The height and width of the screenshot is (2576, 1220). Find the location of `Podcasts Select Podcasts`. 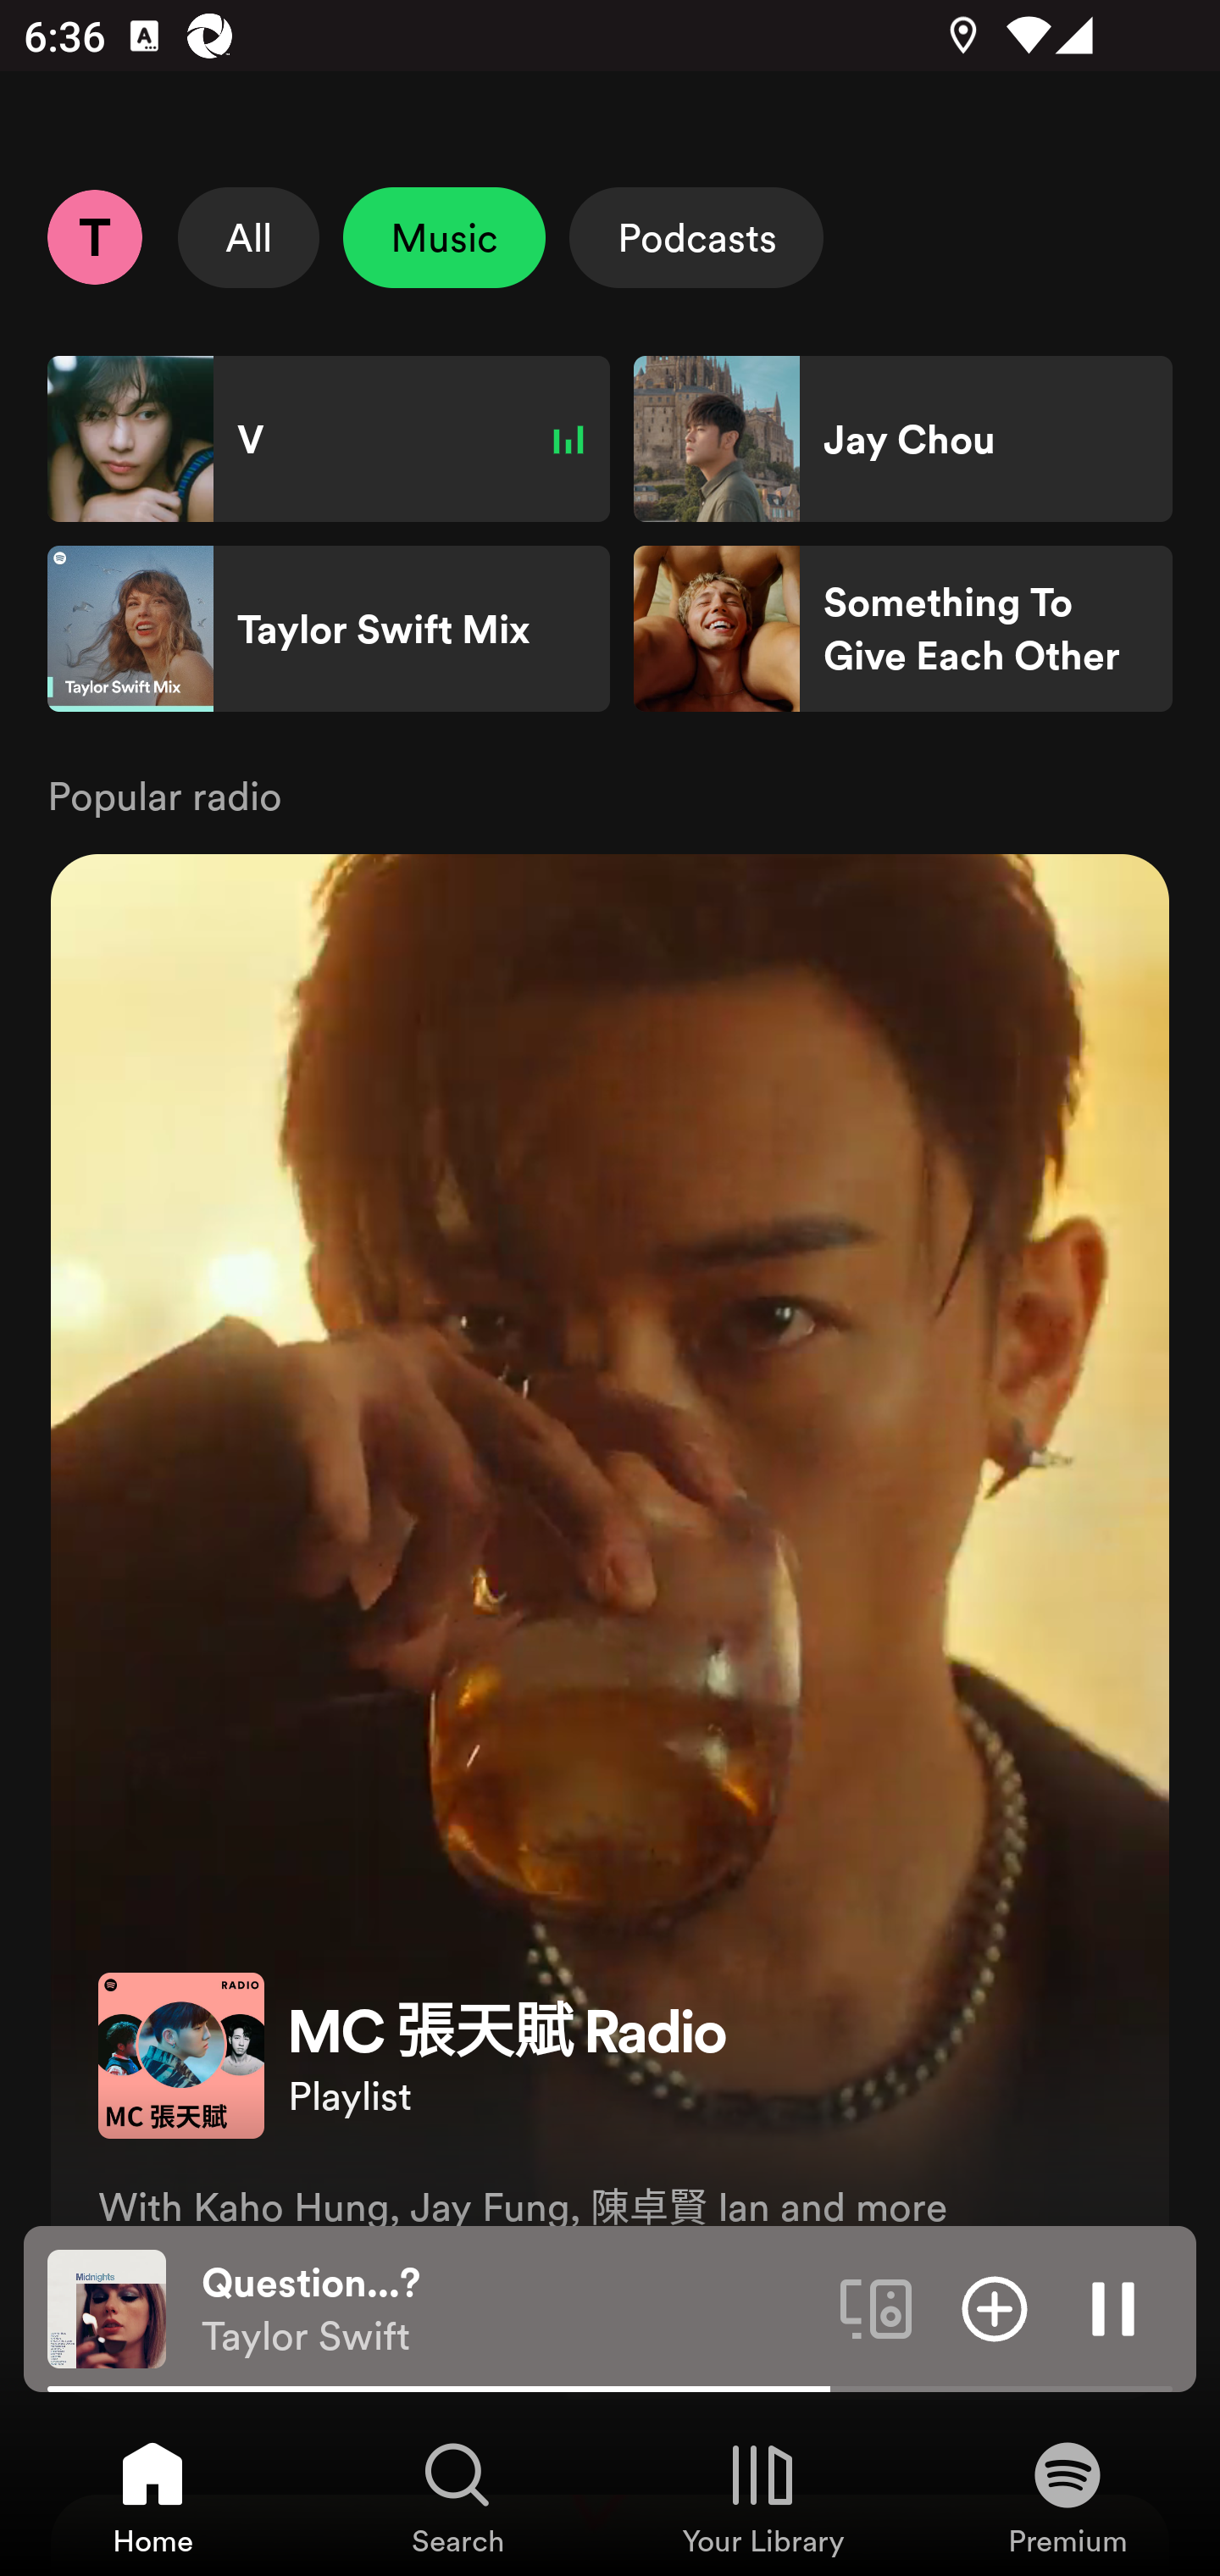

Podcasts Select Podcasts is located at coordinates (696, 237).